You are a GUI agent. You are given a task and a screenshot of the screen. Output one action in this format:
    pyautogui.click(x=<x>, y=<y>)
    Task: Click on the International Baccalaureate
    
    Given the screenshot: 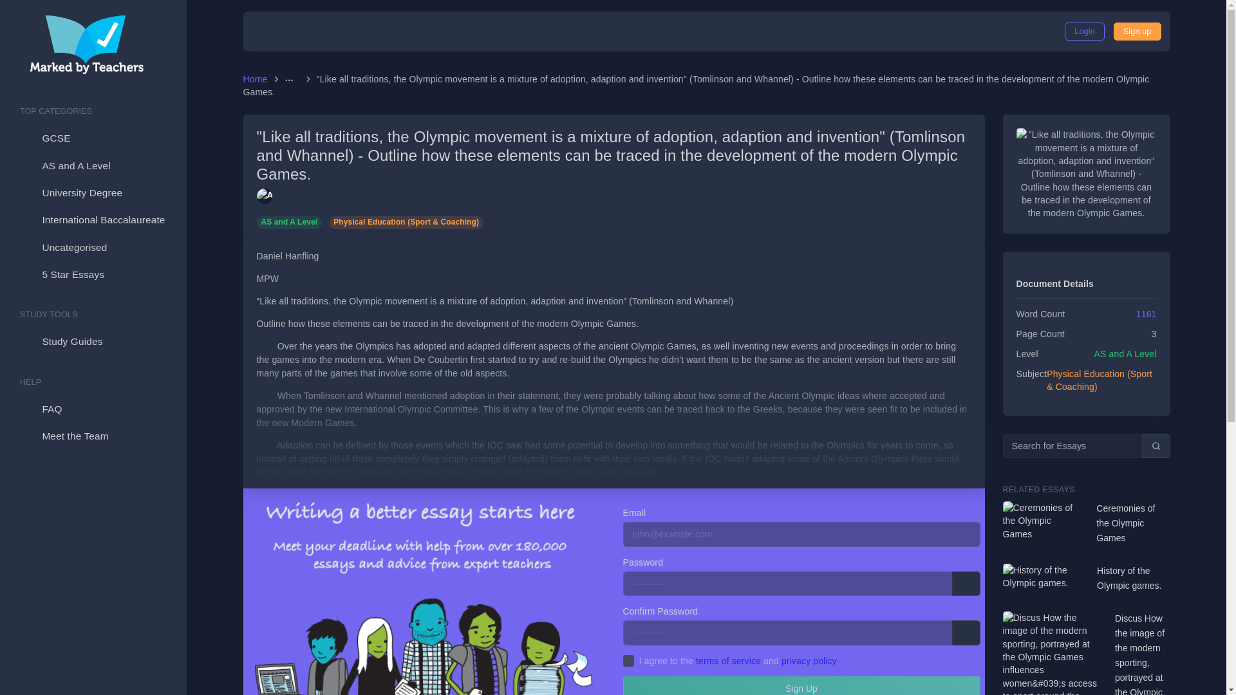 What is the action you would take?
    pyautogui.click(x=93, y=219)
    